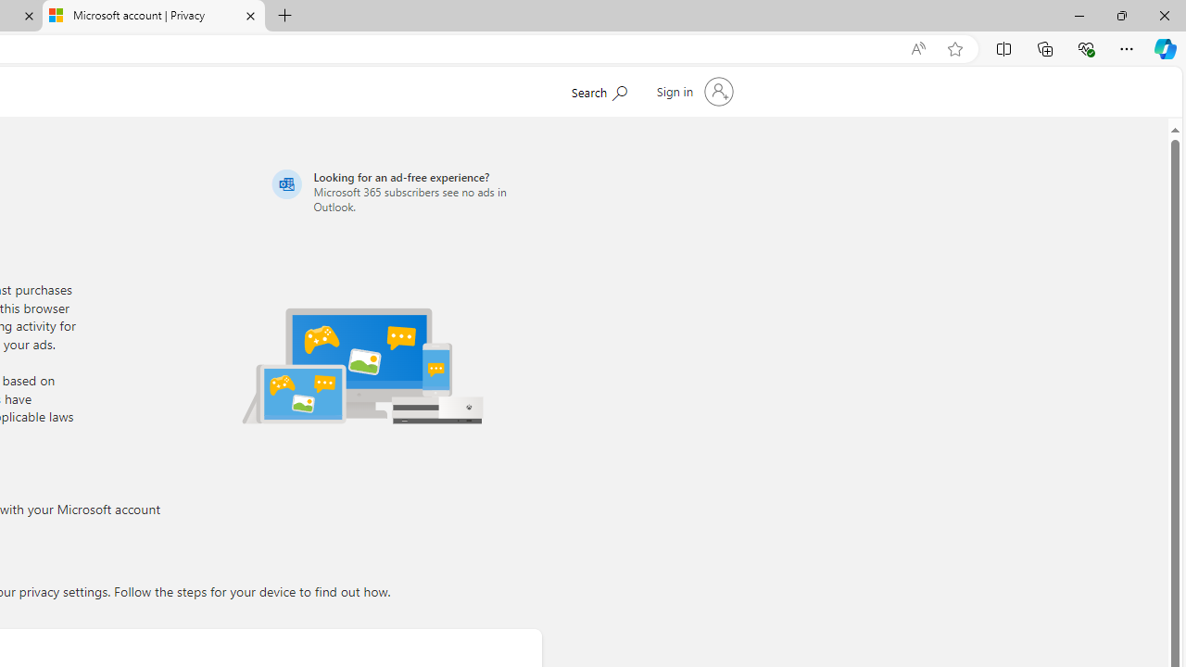  I want to click on Search Microsoft.com, so click(599, 90).